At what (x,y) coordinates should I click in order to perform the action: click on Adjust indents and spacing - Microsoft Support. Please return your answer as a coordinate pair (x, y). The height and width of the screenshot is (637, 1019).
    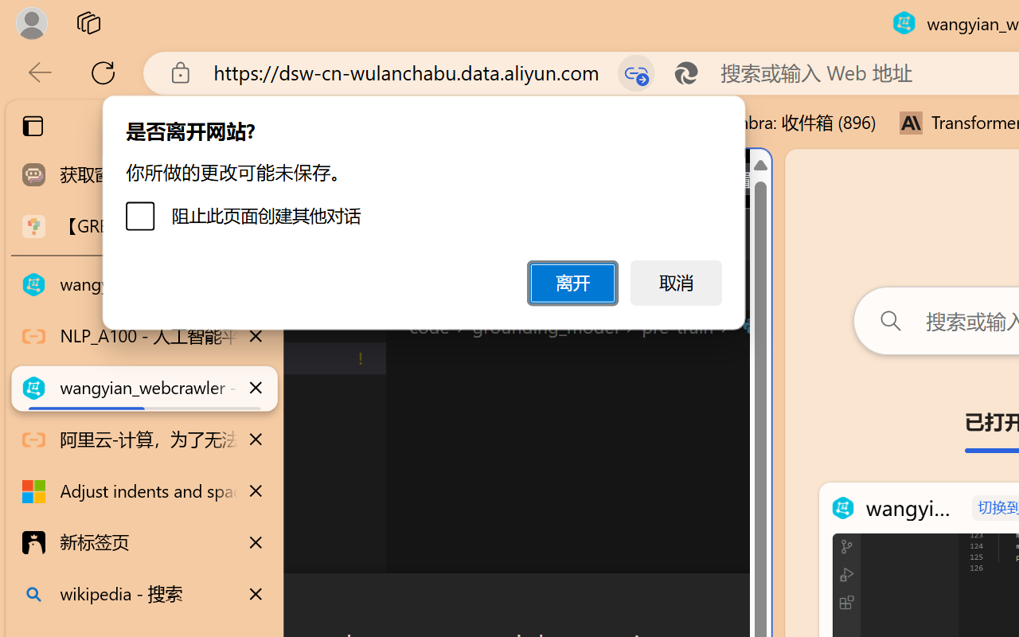
    Looking at the image, I should click on (145, 491).